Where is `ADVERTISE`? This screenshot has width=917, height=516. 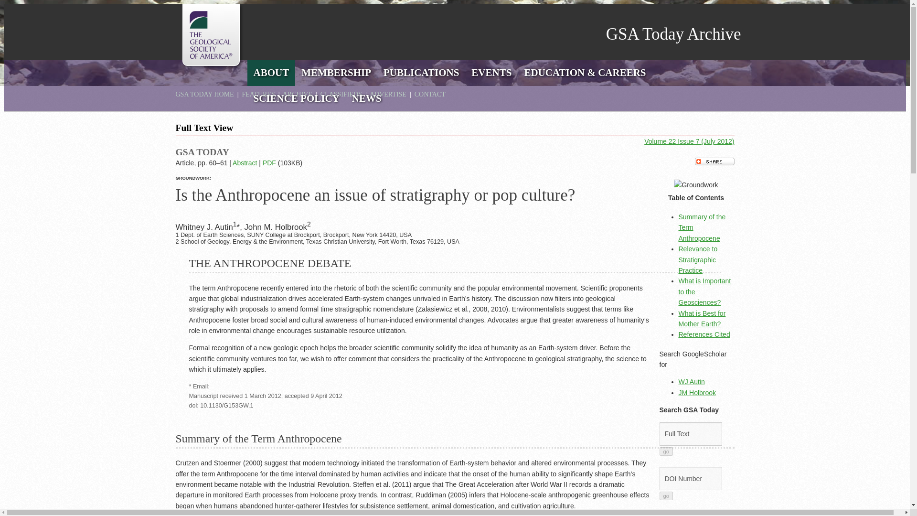 ADVERTISE is located at coordinates (388, 95).